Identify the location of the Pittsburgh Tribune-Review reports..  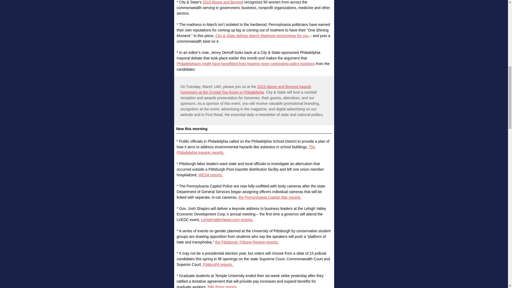
(247, 242).